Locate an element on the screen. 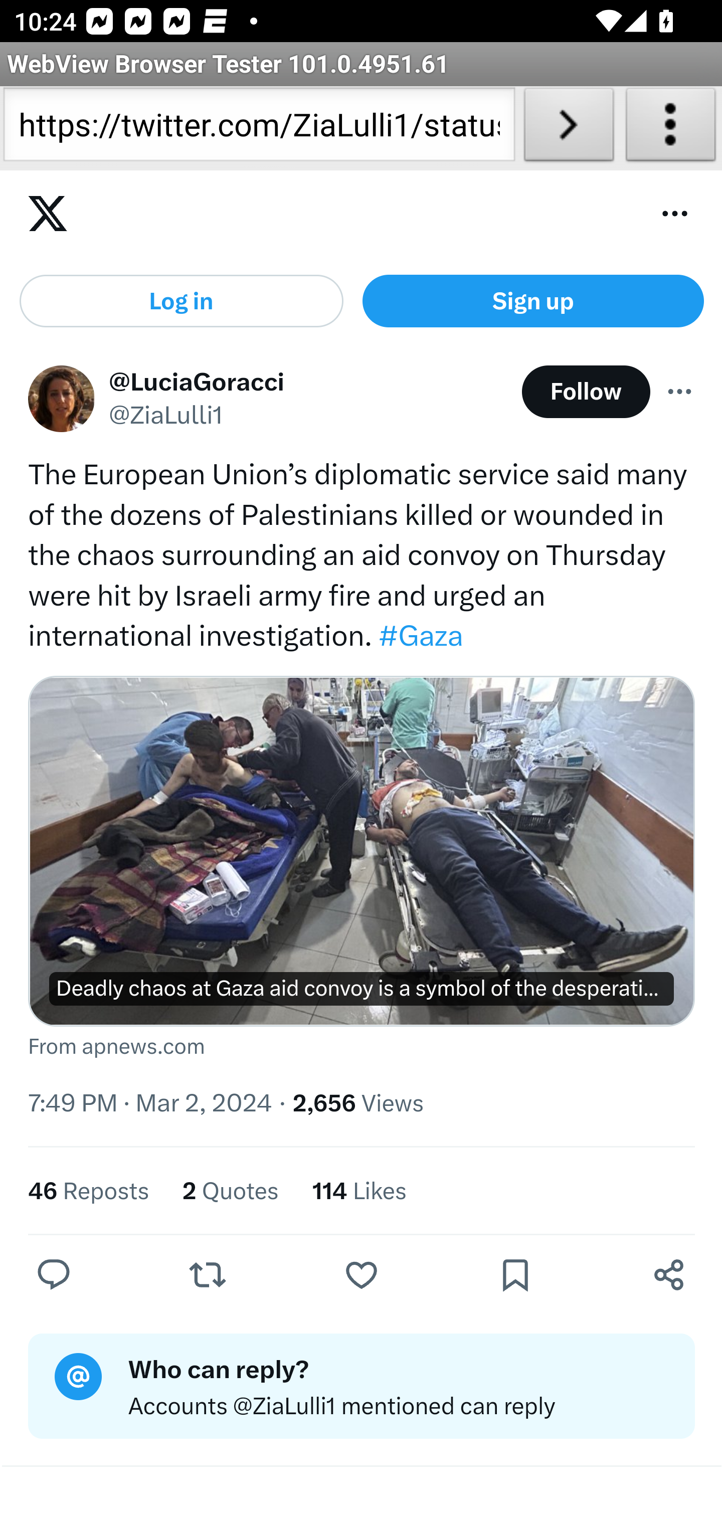  @LuciaGoracci is located at coordinates (198, 381).